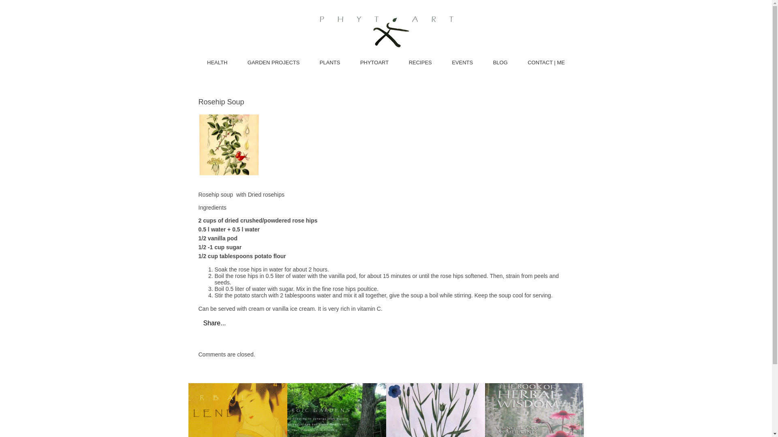  Describe the element at coordinates (330, 62) in the screenshot. I see `PLANTS` at that location.